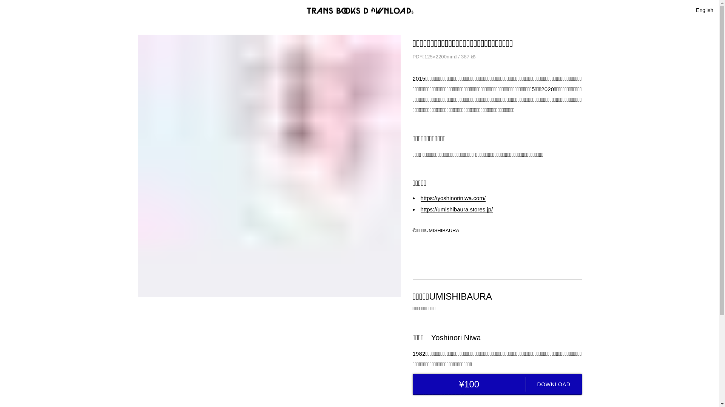  What do you see at coordinates (457, 210) in the screenshot?
I see `https://umishibaura.stores.jp/` at bounding box center [457, 210].